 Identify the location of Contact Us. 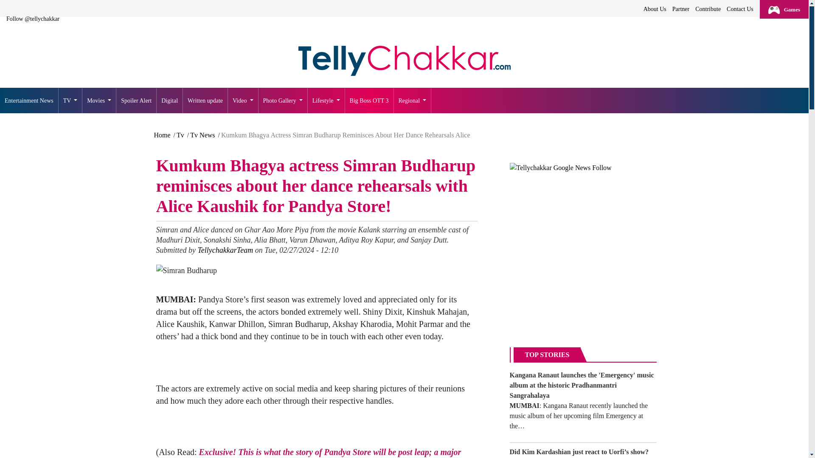
(739, 9).